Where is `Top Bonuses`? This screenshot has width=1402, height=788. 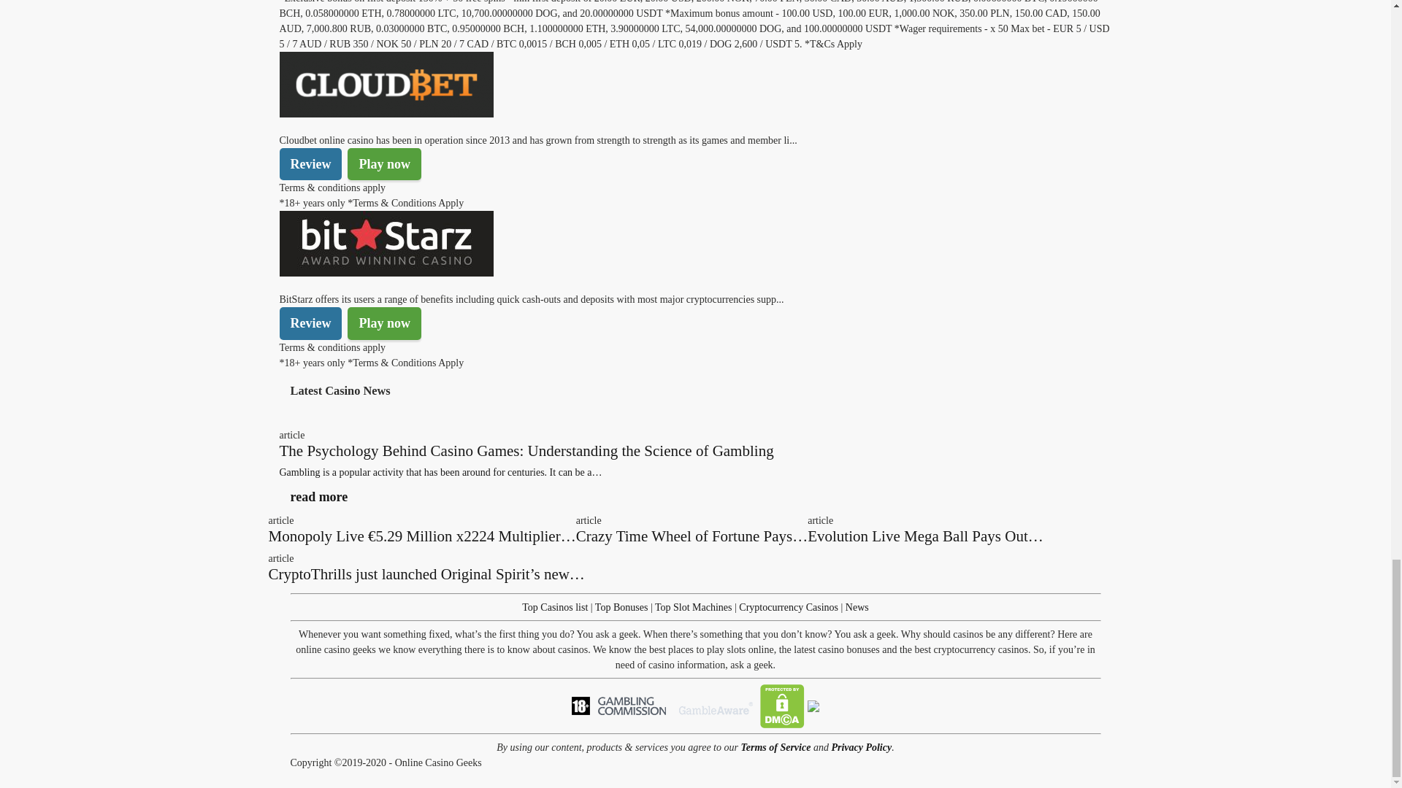
Top Bonuses is located at coordinates (621, 607).